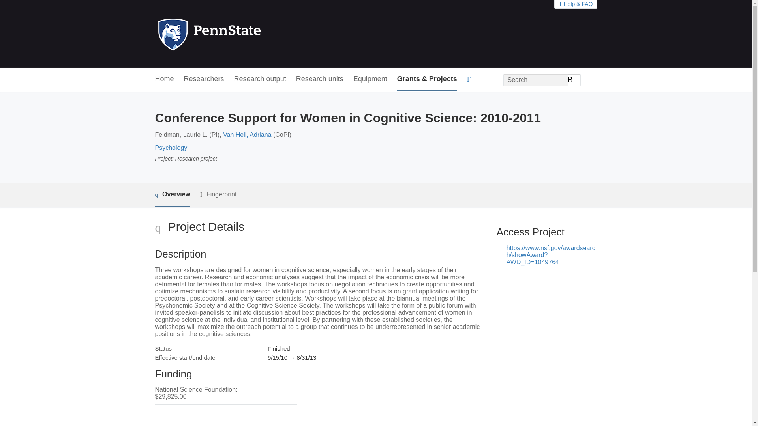 The height and width of the screenshot is (426, 758). I want to click on Overview, so click(172, 195).